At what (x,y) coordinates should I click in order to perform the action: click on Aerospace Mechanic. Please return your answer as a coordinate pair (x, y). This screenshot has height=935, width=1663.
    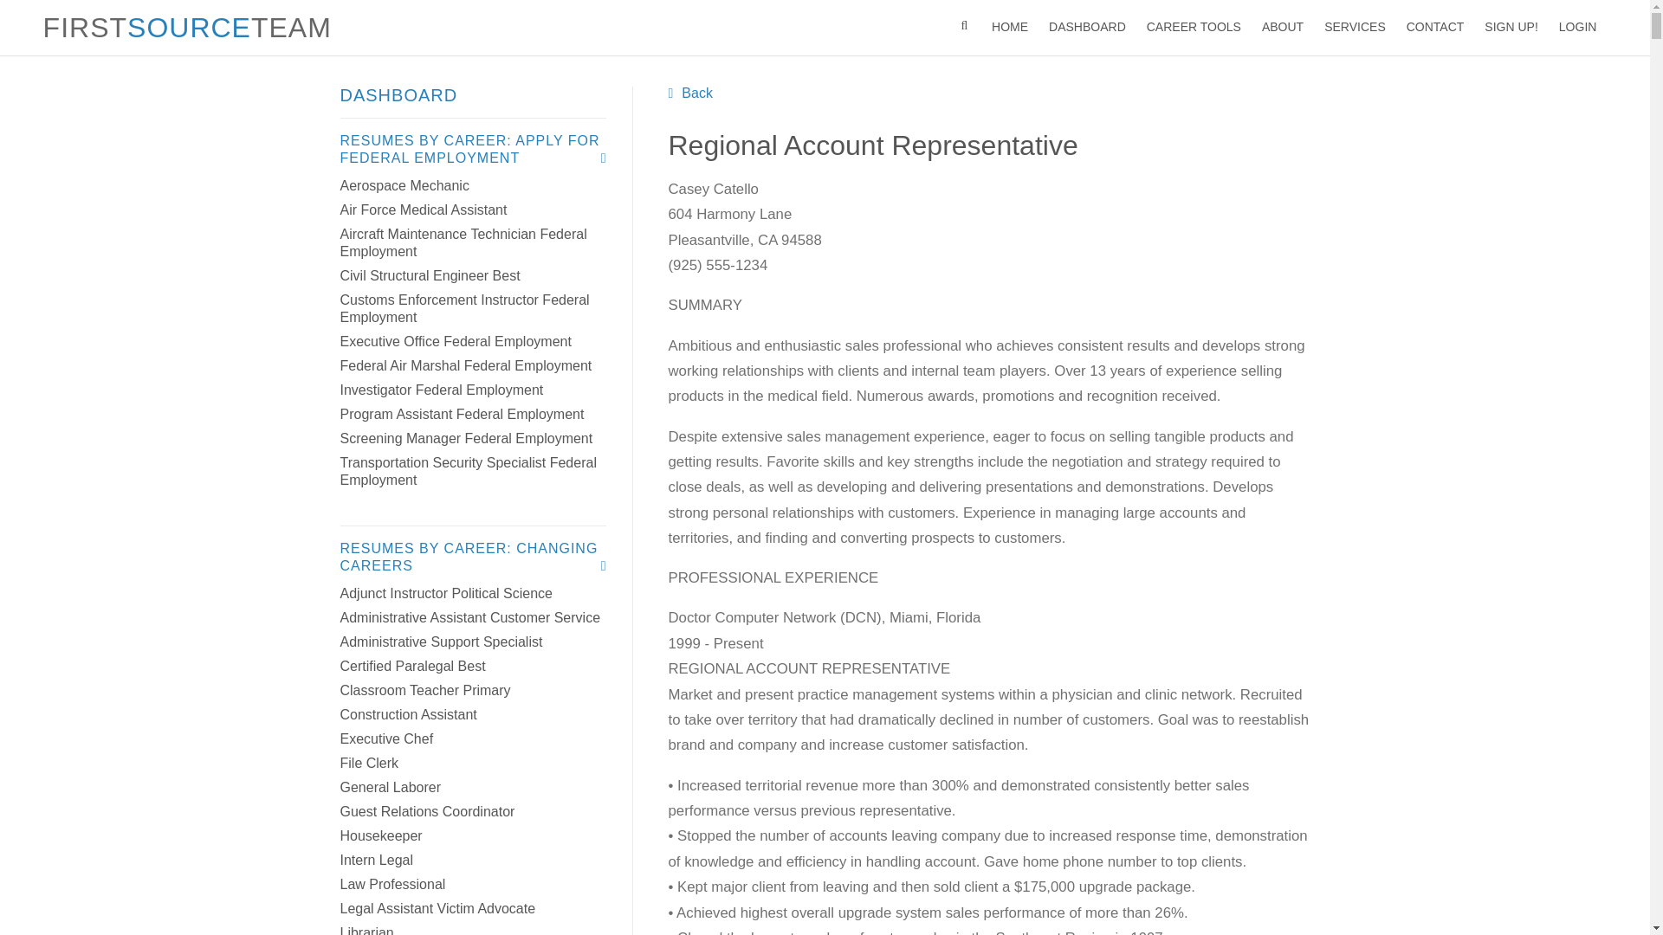
    Looking at the image, I should click on (404, 185).